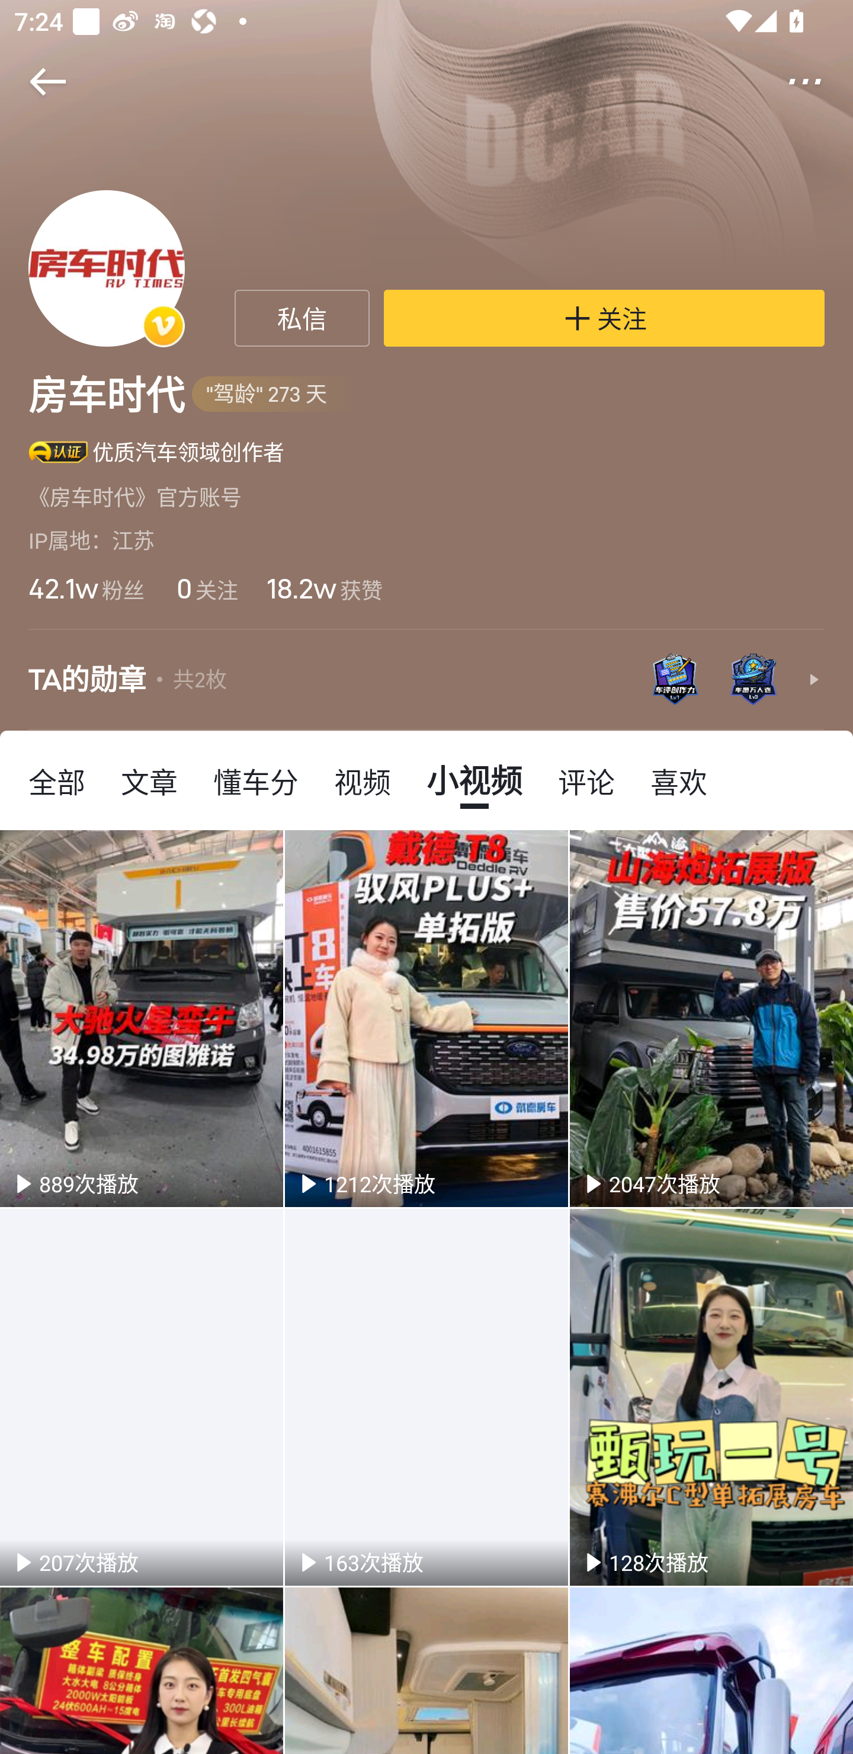  I want to click on 全部, so click(57, 780).